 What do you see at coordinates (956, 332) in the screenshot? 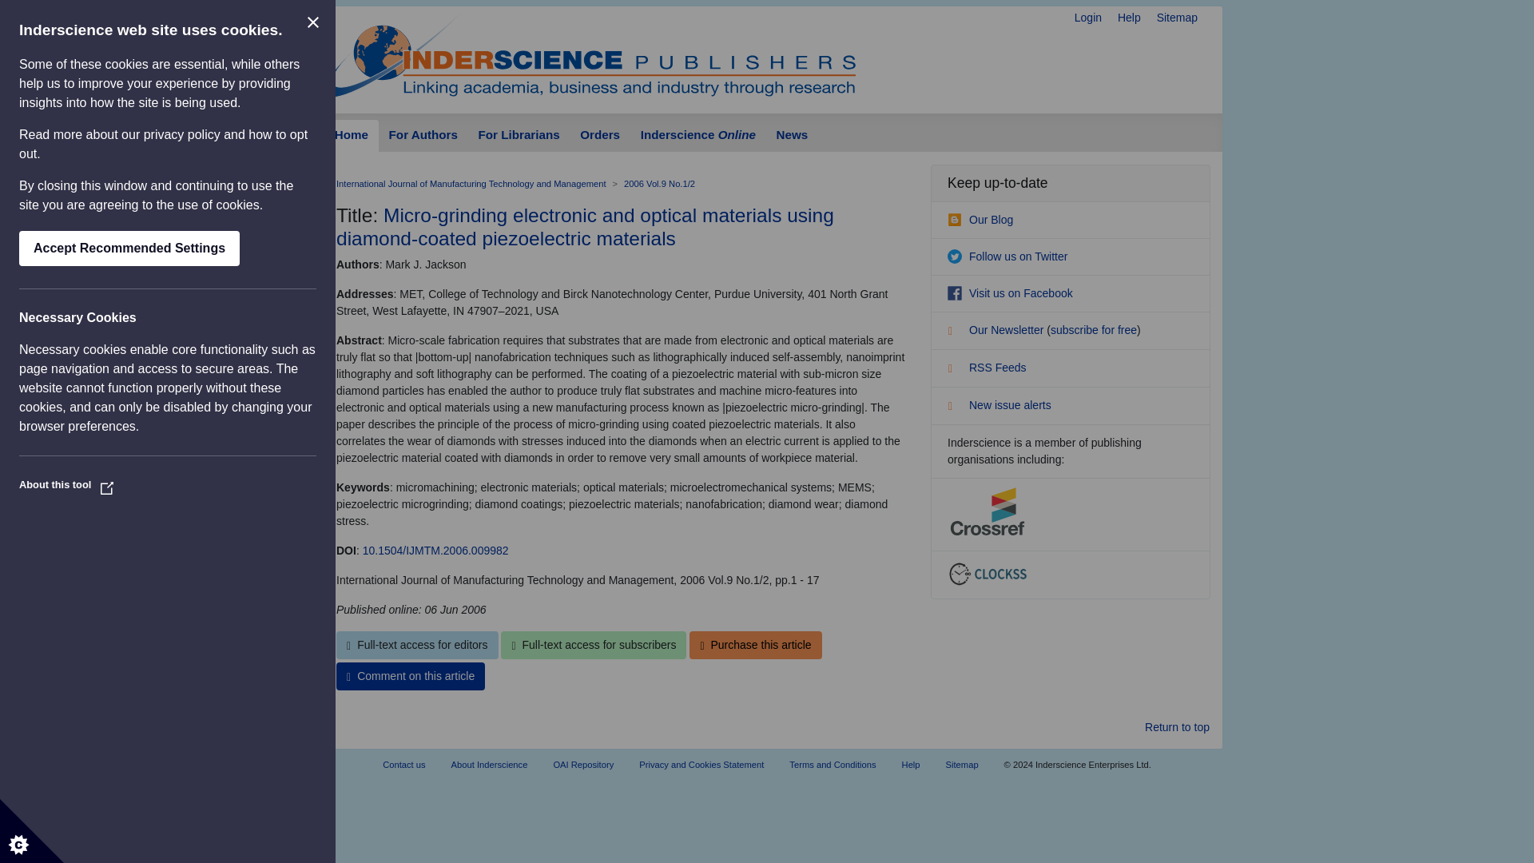
I see `list` at bounding box center [956, 332].